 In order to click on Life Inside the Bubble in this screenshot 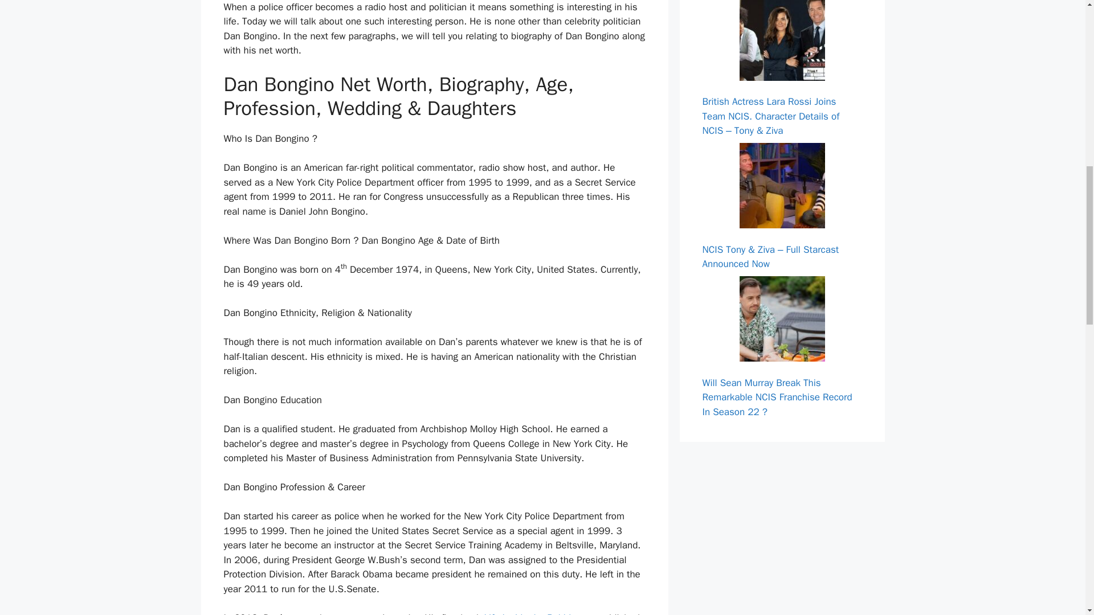, I will do `click(530, 613)`.